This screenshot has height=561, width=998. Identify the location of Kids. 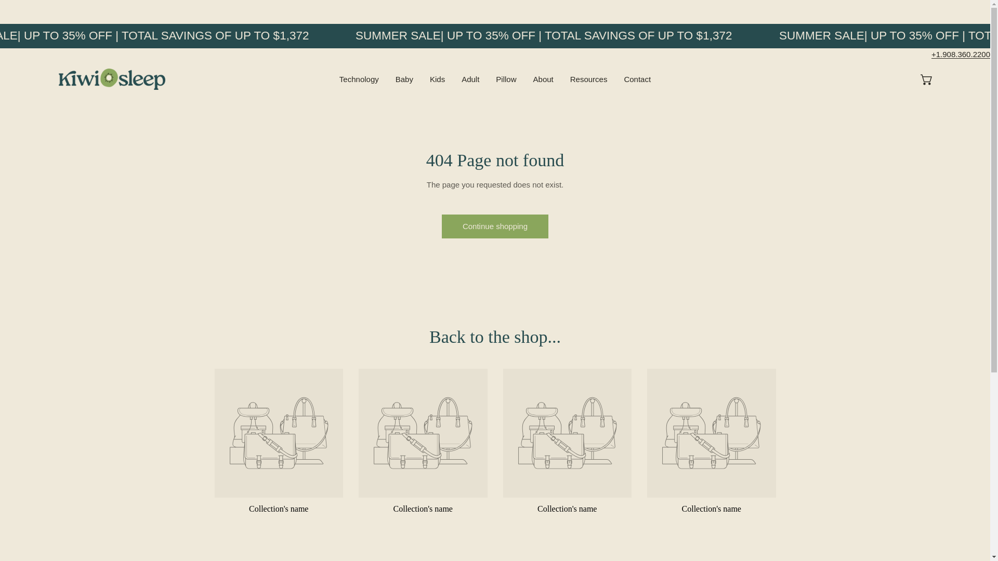
(437, 78).